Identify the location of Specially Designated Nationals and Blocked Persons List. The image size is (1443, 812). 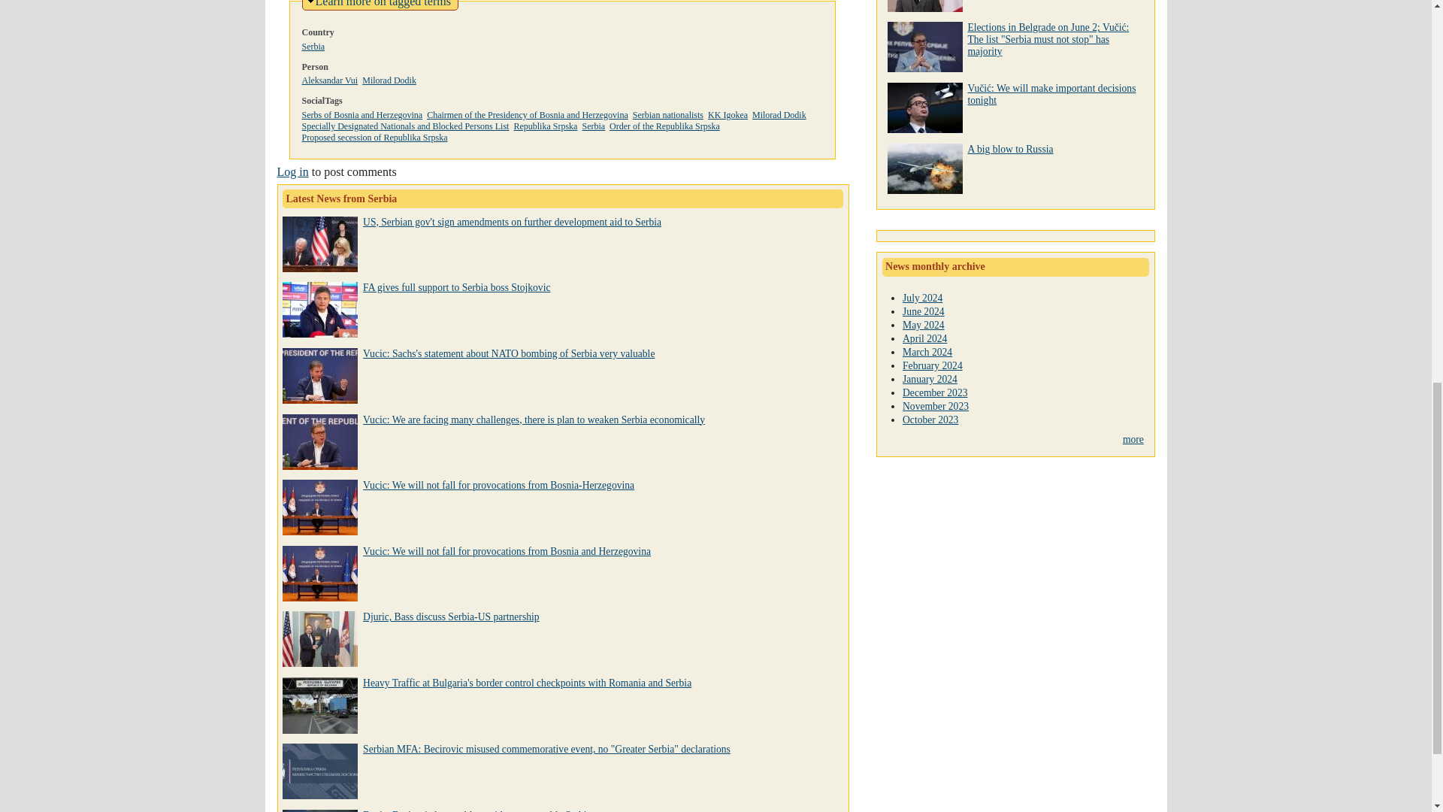
(389, 80).